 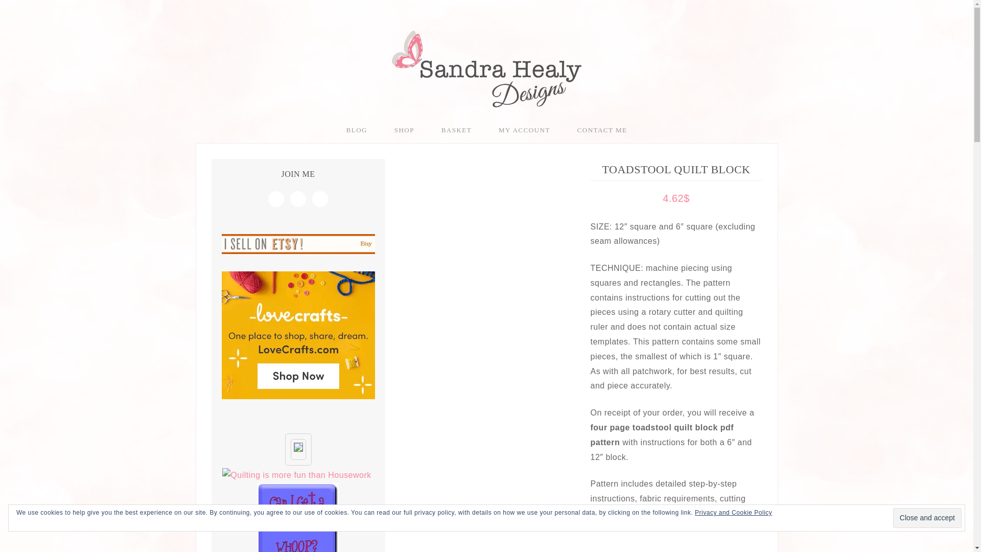 I want to click on Close and accept, so click(x=927, y=517).